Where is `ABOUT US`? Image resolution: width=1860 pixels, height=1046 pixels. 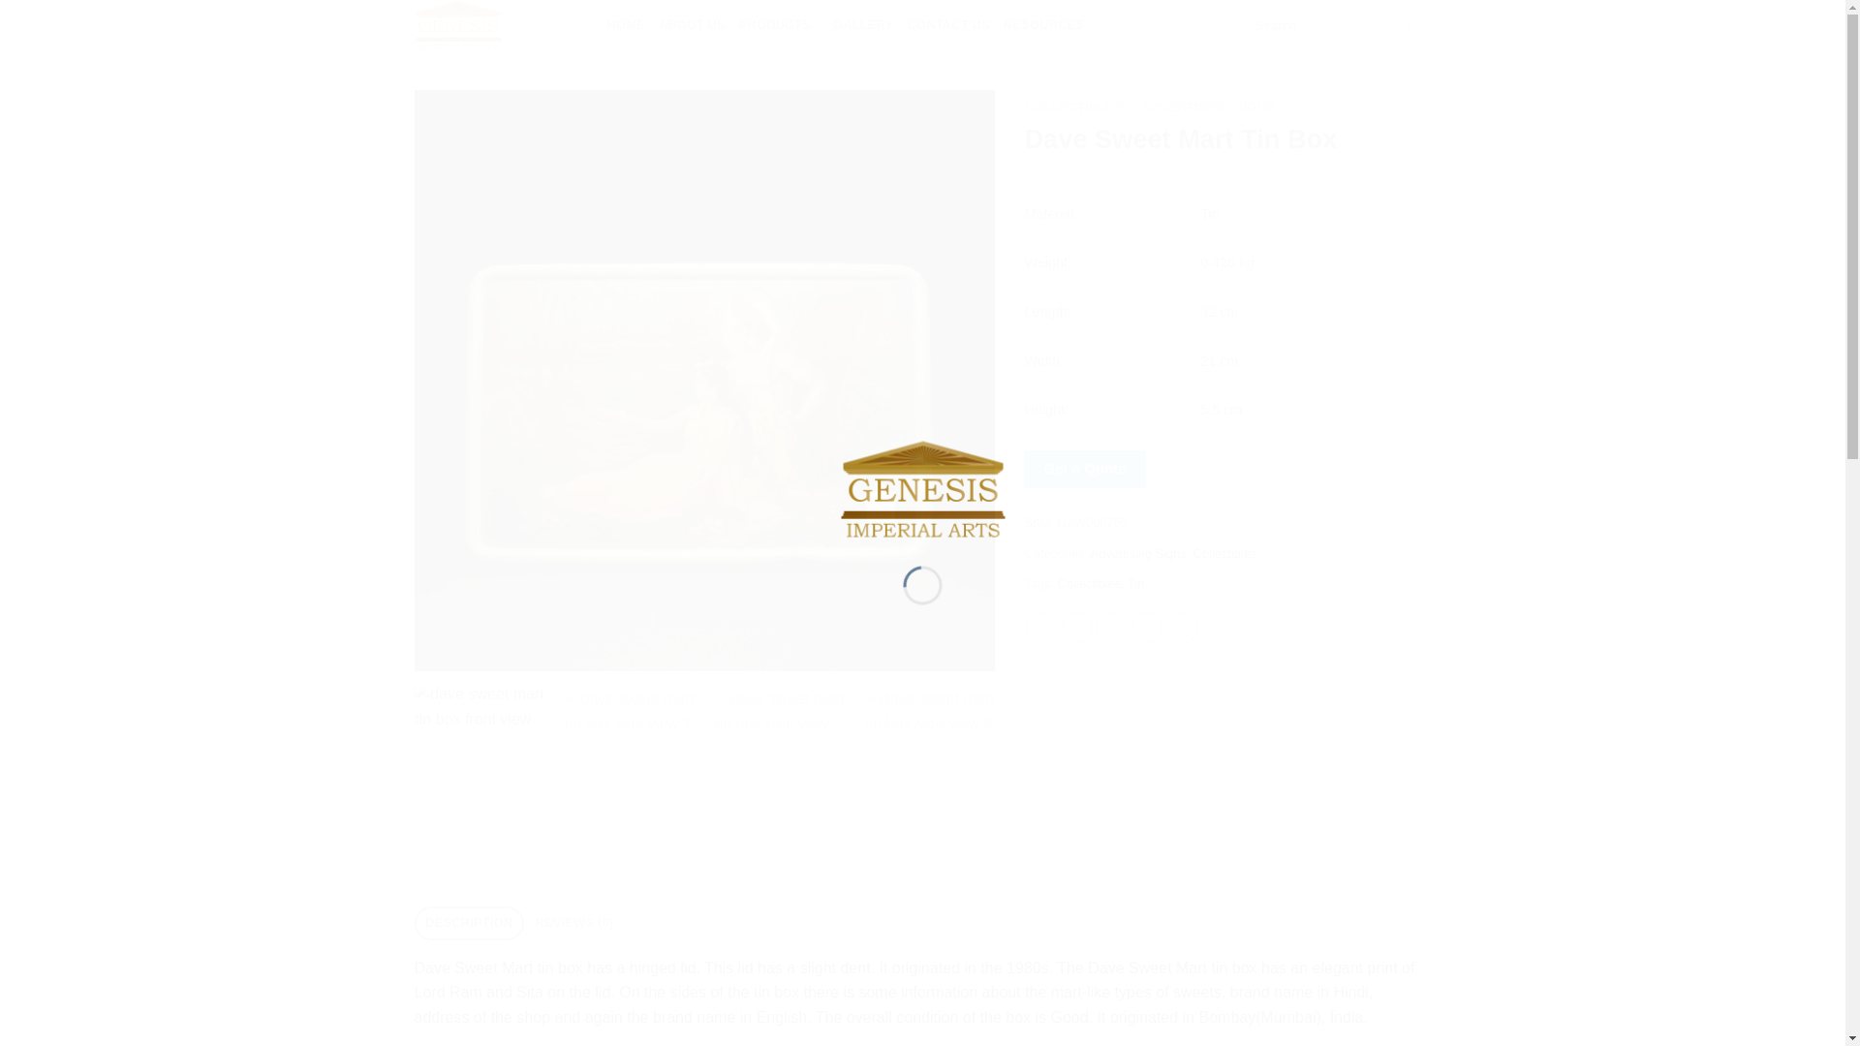
ABOUT US is located at coordinates (692, 25).